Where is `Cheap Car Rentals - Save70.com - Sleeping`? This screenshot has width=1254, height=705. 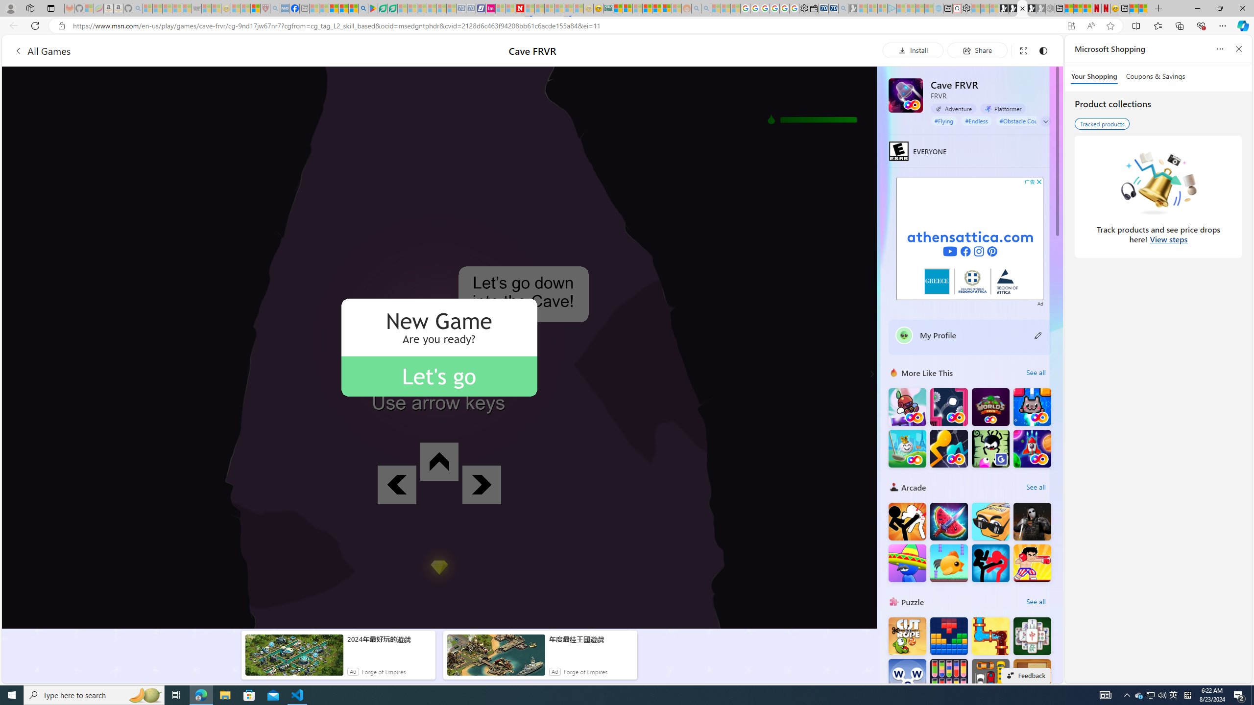 Cheap Car Rentals - Save70.com - Sleeping is located at coordinates (461, 8).